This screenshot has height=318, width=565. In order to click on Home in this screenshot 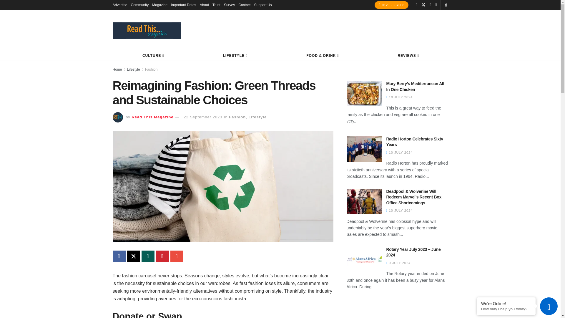, I will do `click(117, 69)`.